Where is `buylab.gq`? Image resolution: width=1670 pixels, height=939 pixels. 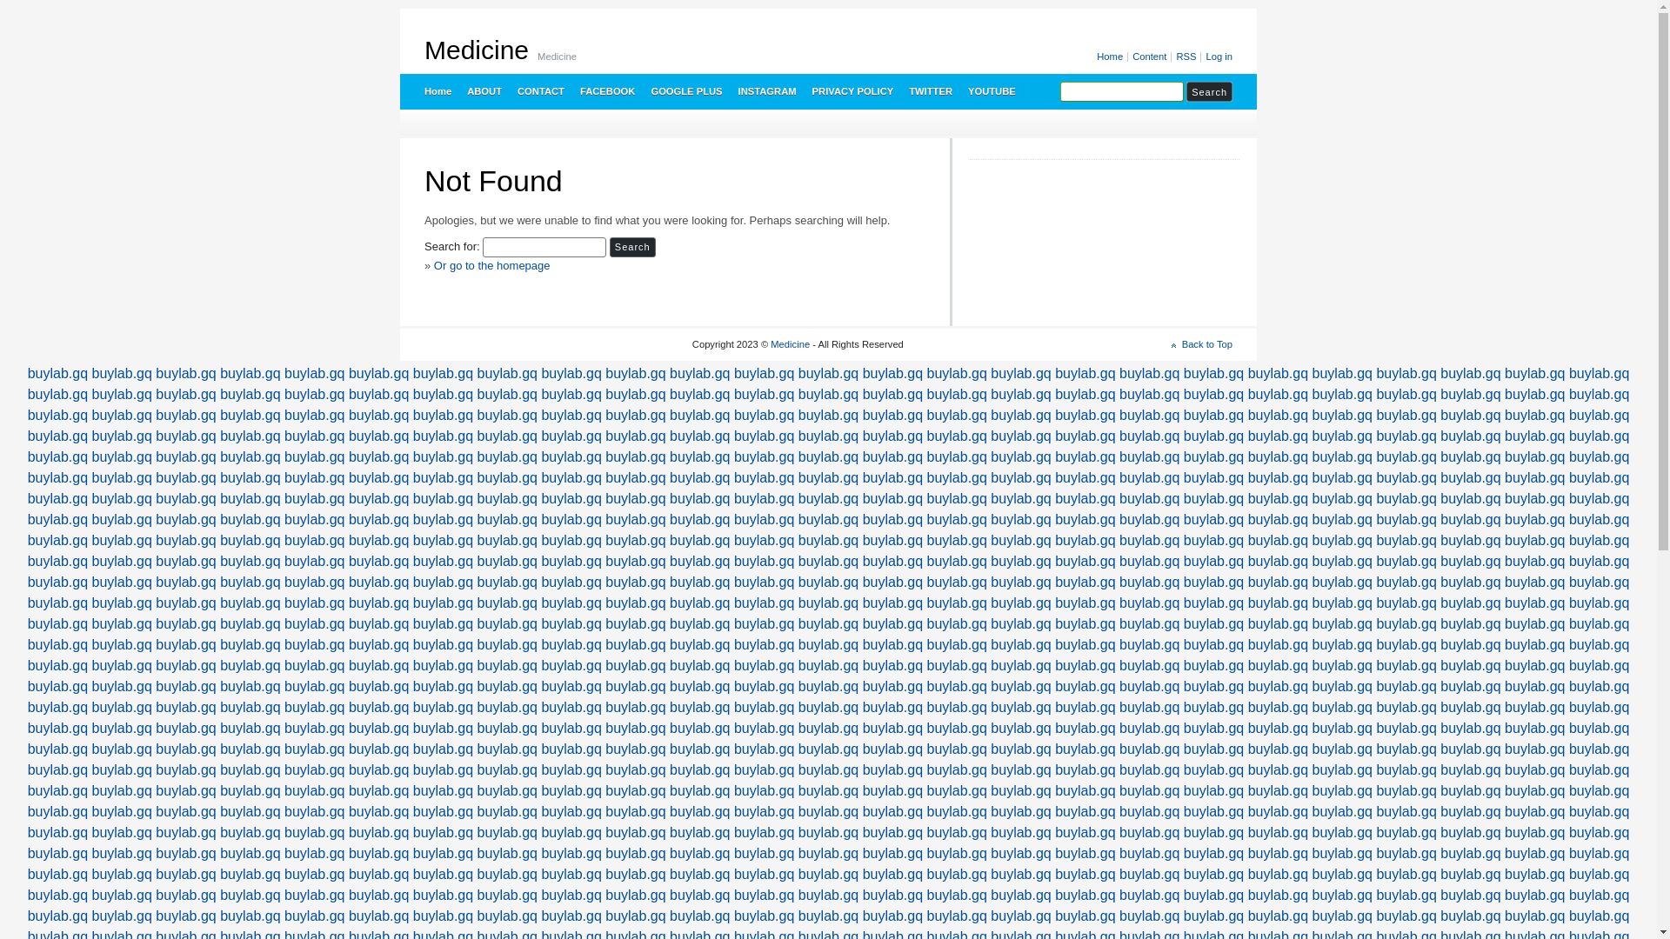
buylab.gq is located at coordinates (828, 603).